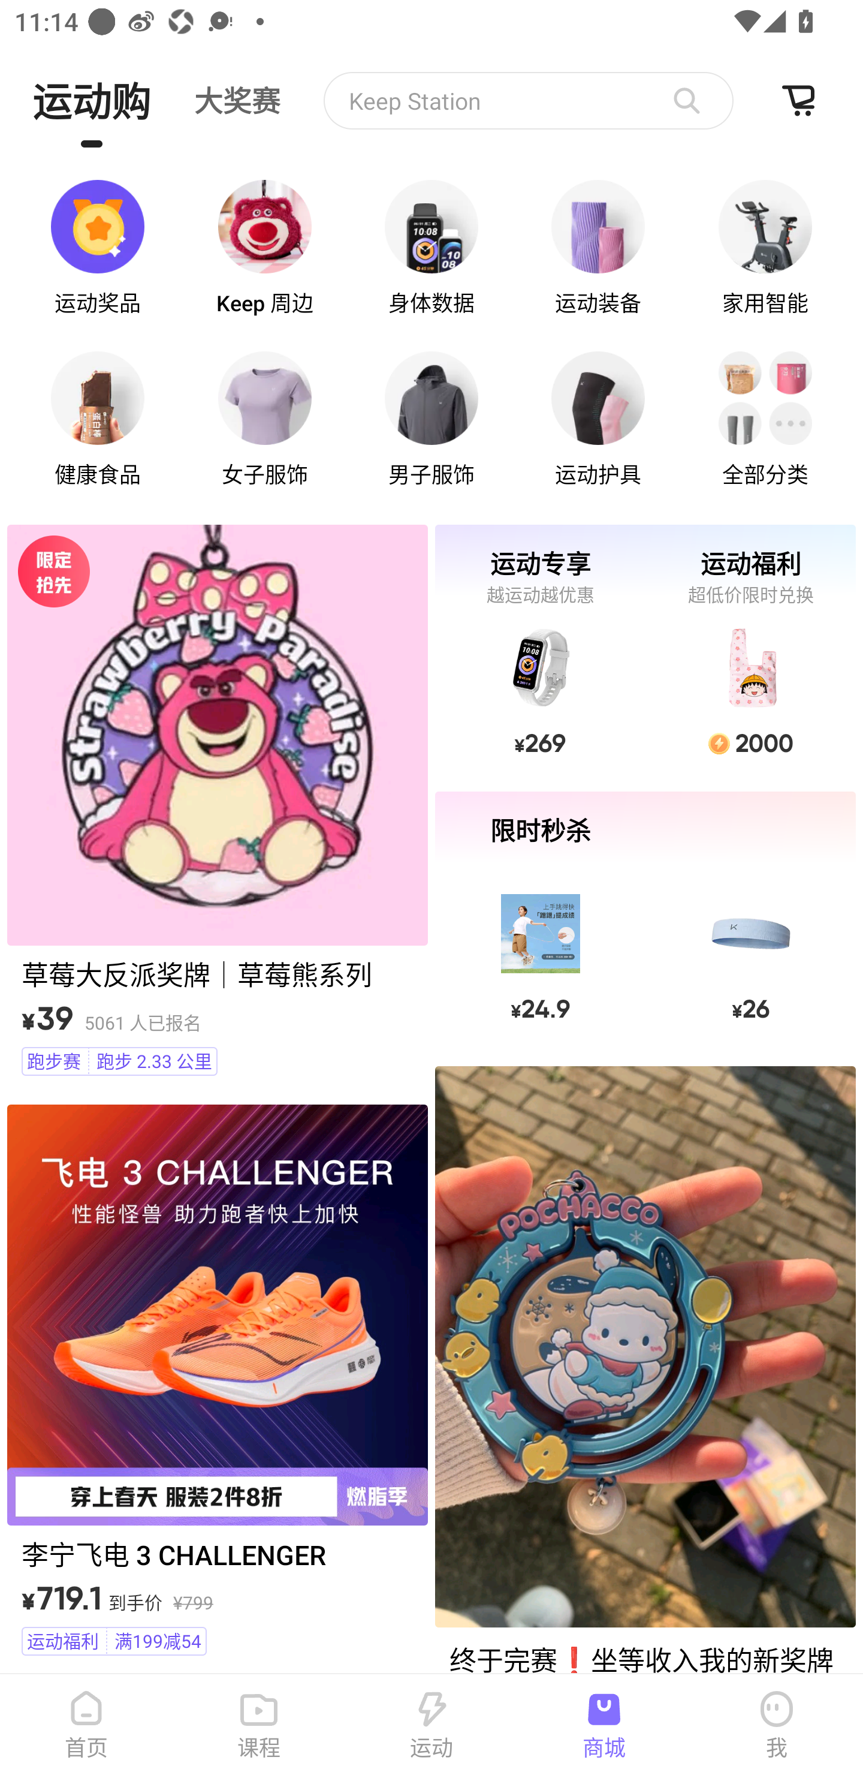  What do you see at coordinates (750, 651) in the screenshot?
I see `运动福利 超低价限时兑换 2000` at bounding box center [750, 651].